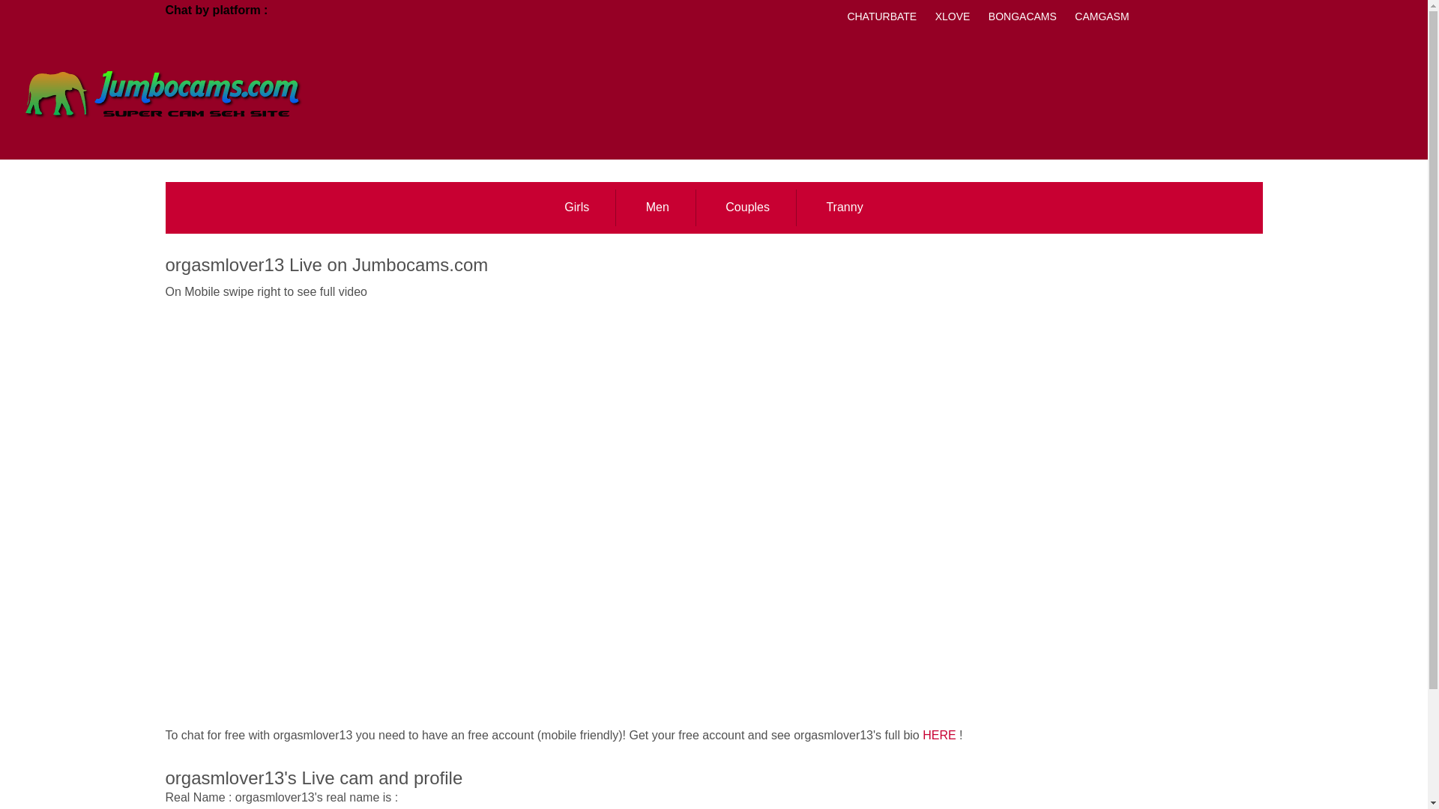  What do you see at coordinates (953, 16) in the screenshot?
I see `XLOVE` at bounding box center [953, 16].